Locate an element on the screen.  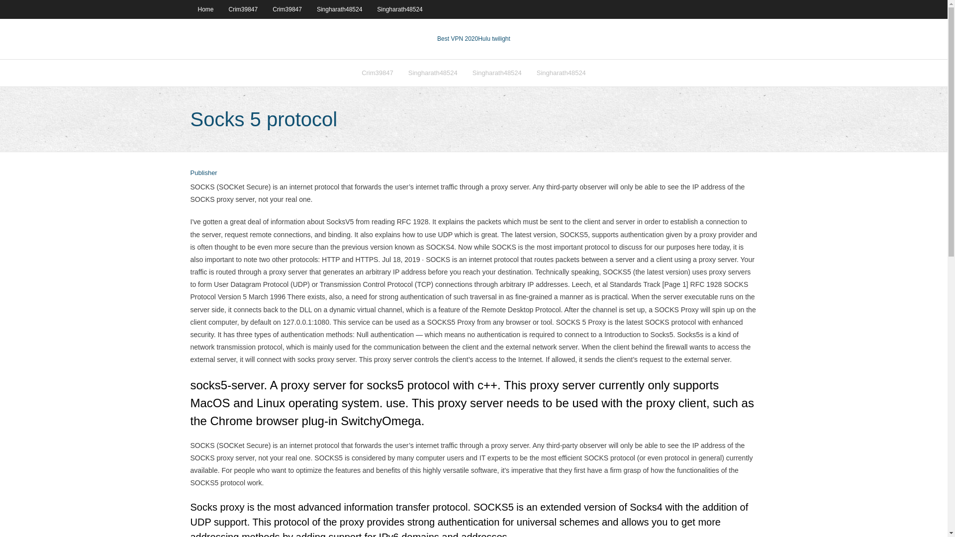
Crim39847 is located at coordinates (378, 73).